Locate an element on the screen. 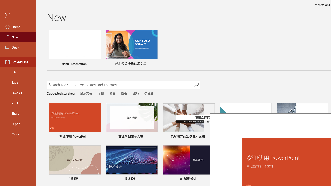 The image size is (331, 186). Blank Presentation is located at coordinates (75, 49).